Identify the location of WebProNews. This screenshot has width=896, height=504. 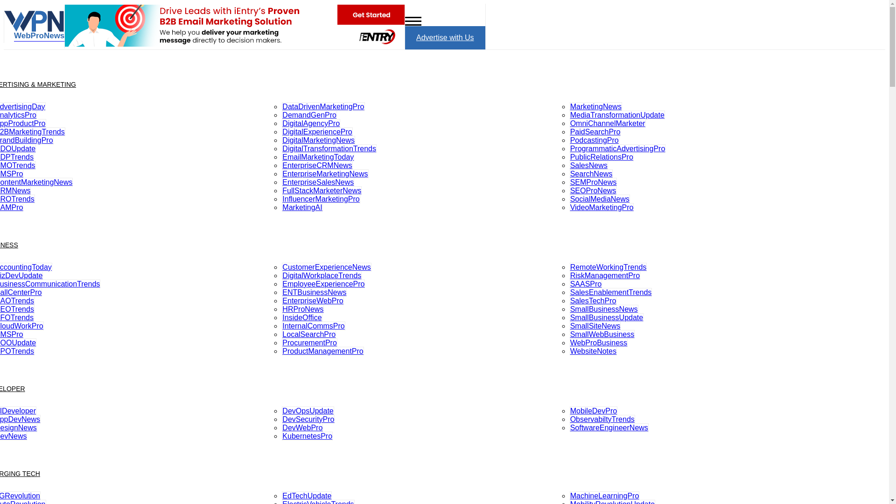
(35, 34).